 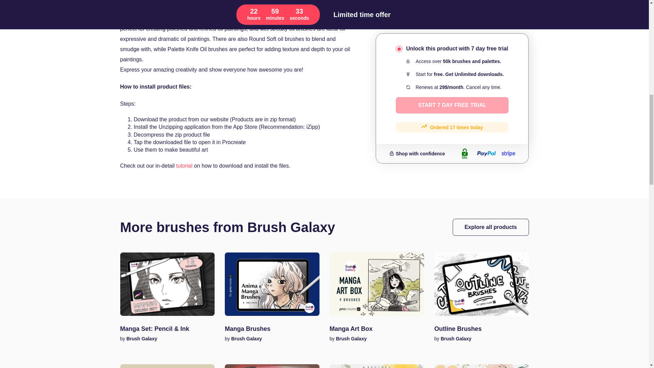 I want to click on Brush-Galaxy, so click(x=247, y=338).